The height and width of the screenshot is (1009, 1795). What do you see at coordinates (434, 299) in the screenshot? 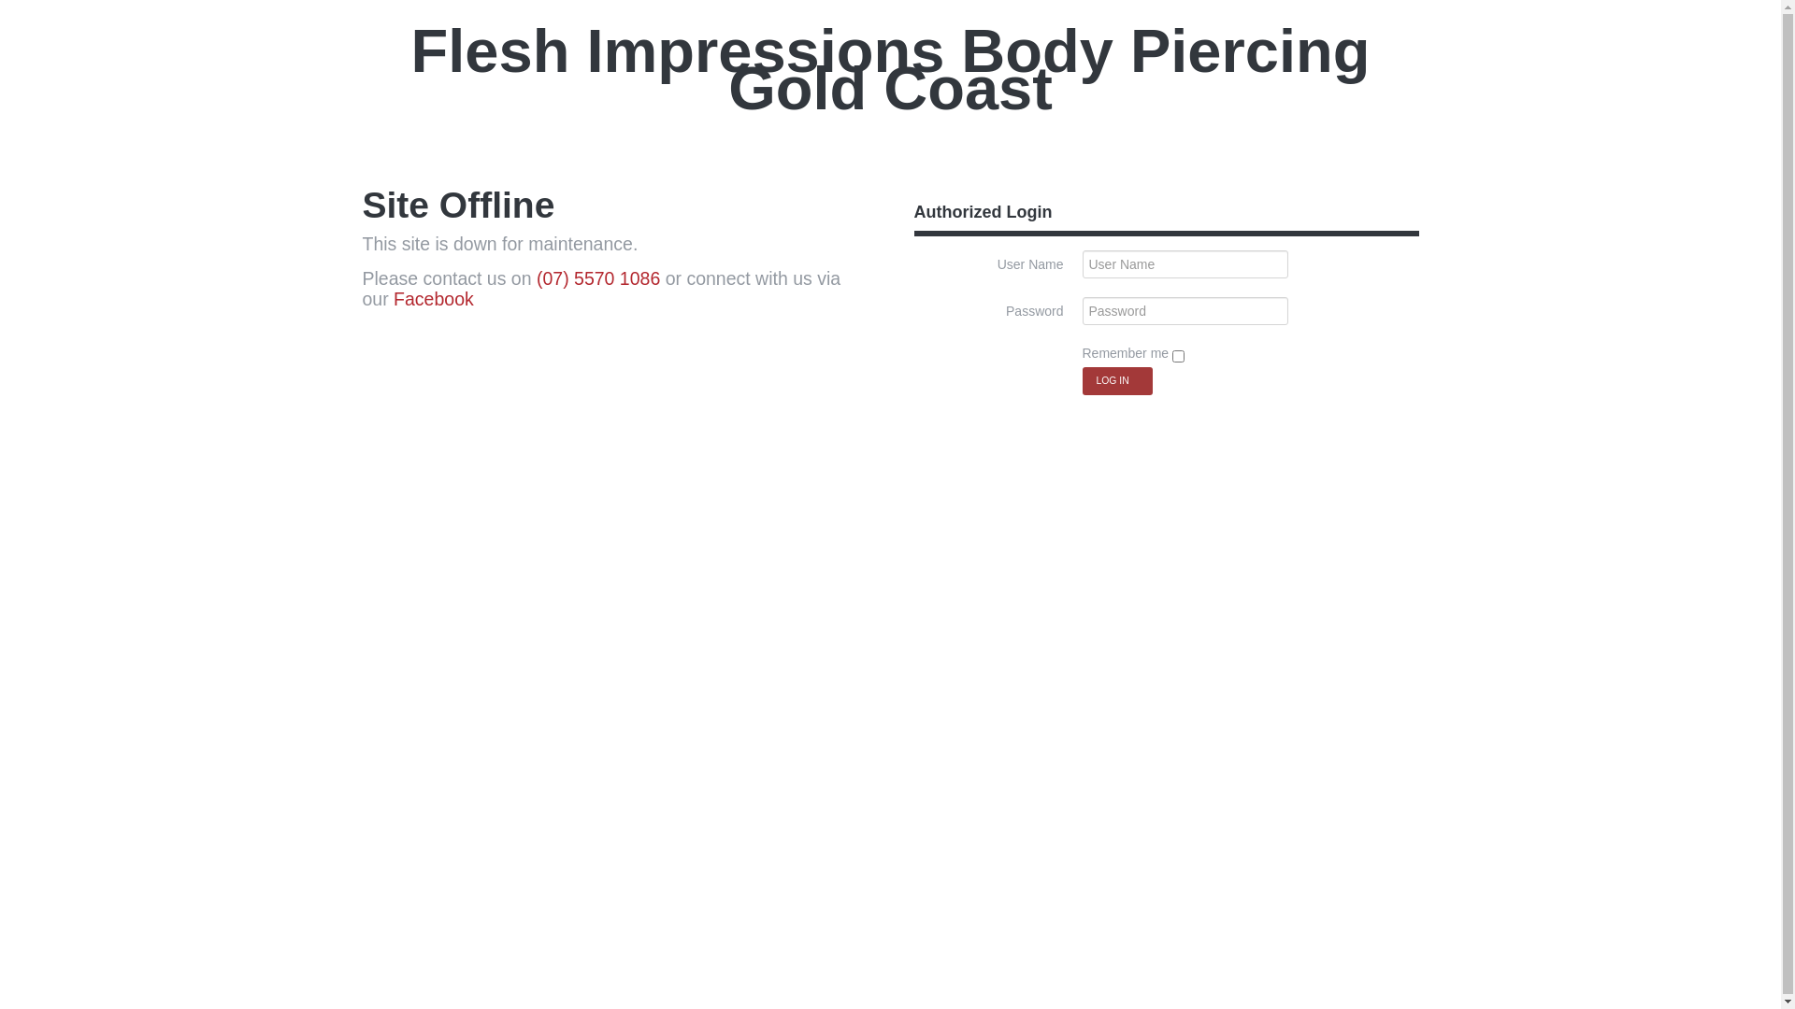
I see `Facebook` at bounding box center [434, 299].